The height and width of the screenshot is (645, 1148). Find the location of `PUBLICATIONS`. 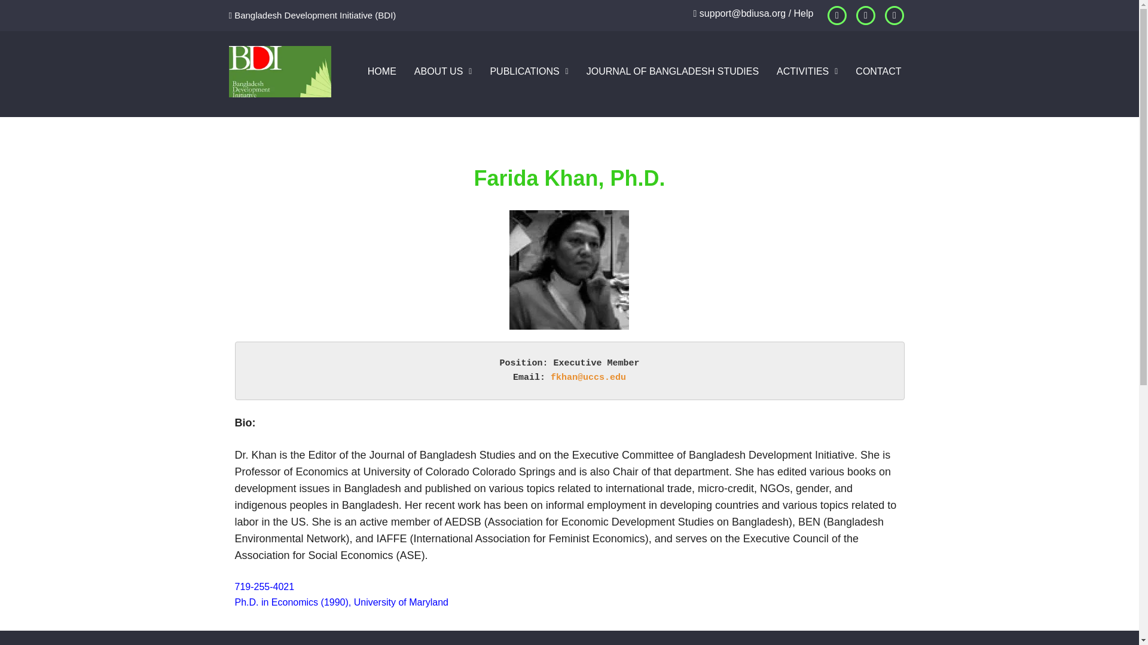

PUBLICATIONS is located at coordinates (529, 72).